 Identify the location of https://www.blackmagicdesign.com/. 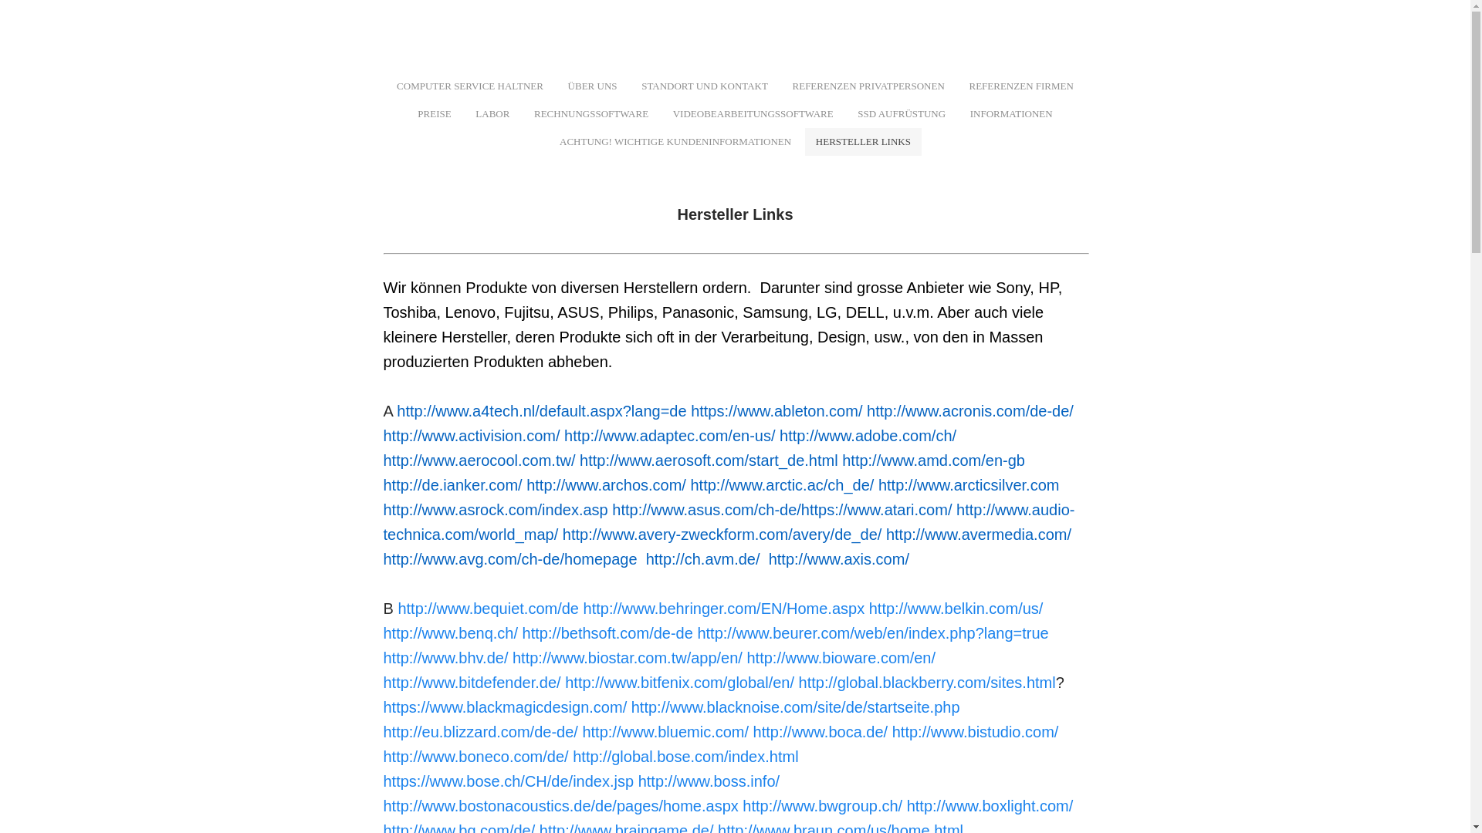
(505, 707).